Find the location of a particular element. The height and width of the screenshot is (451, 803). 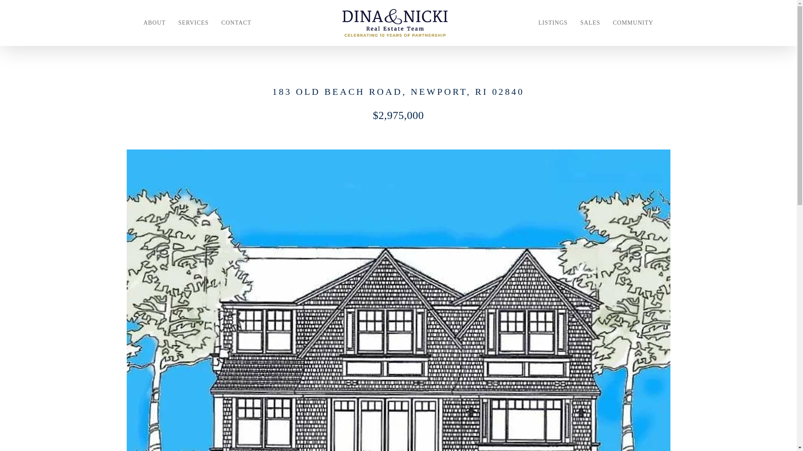

COMMUNITY is located at coordinates (633, 23).